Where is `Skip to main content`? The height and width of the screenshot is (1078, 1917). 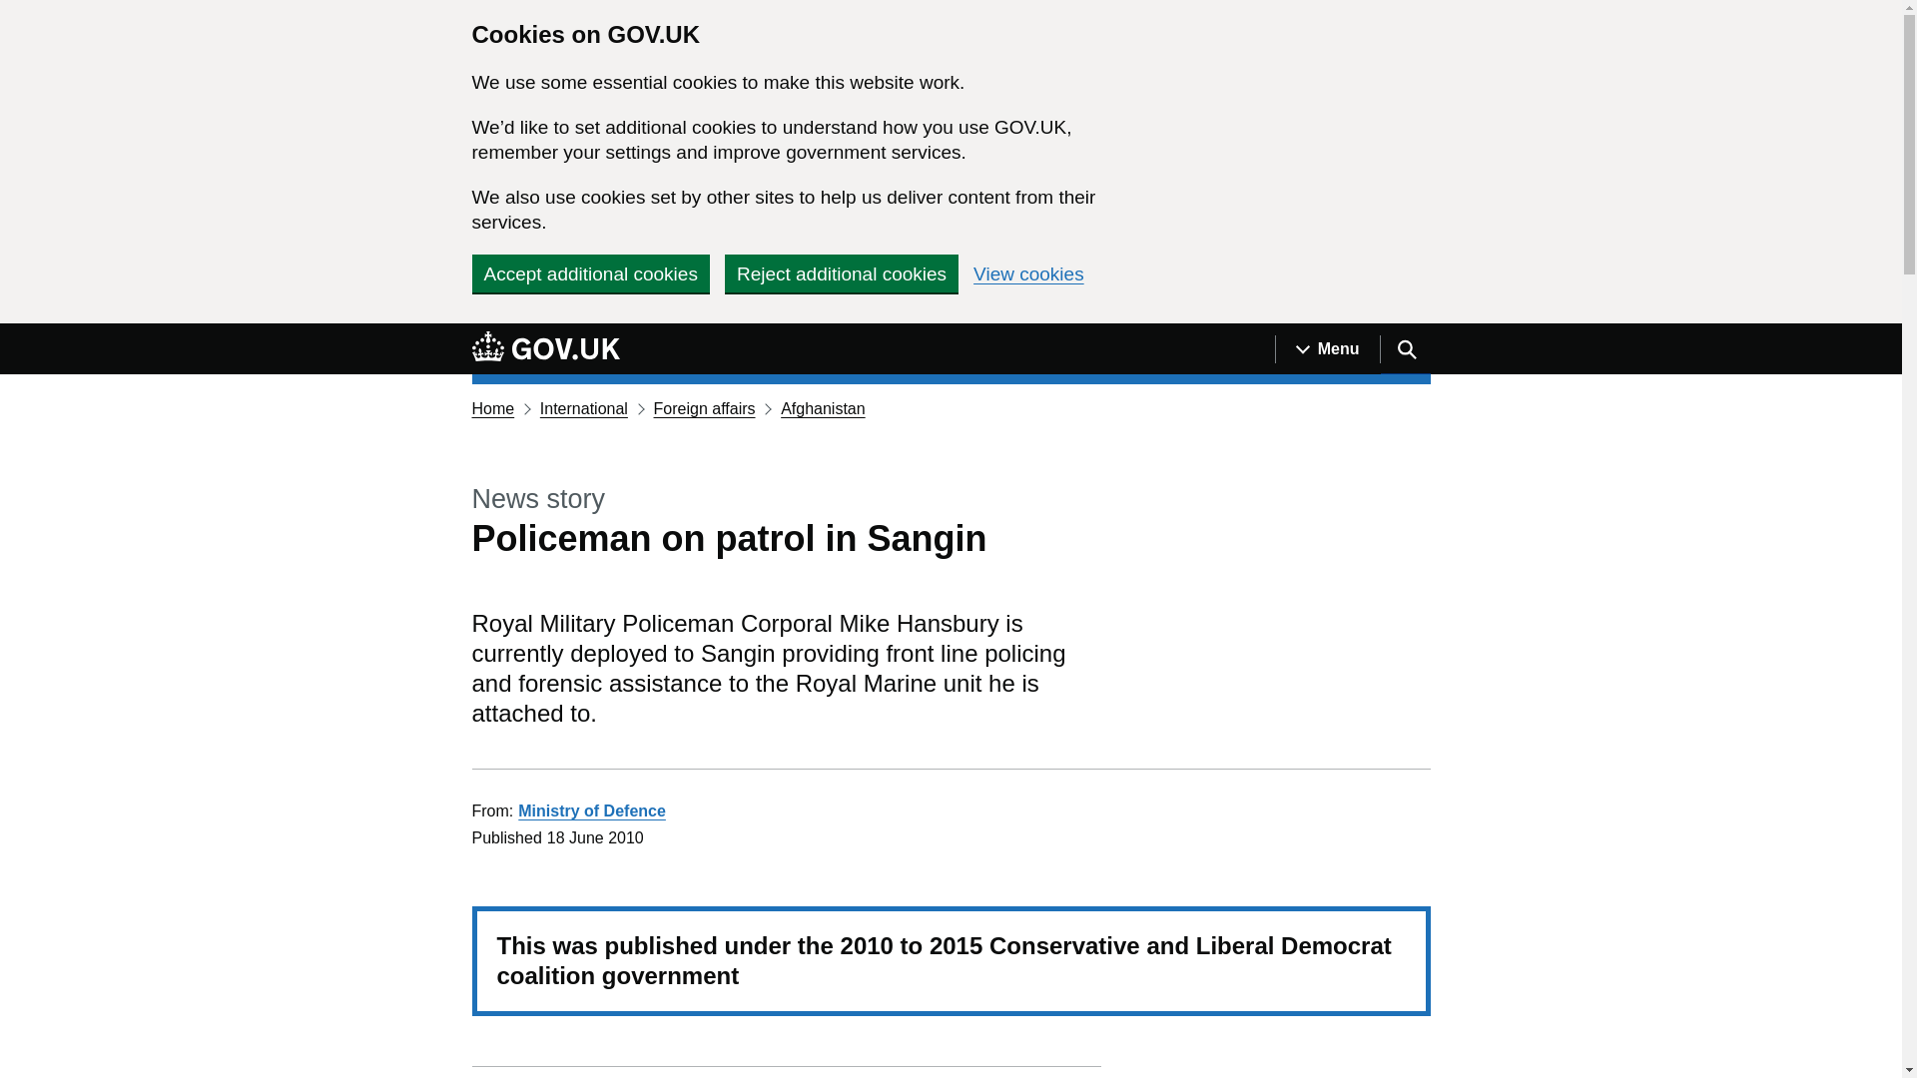
Skip to main content is located at coordinates (15, 334).